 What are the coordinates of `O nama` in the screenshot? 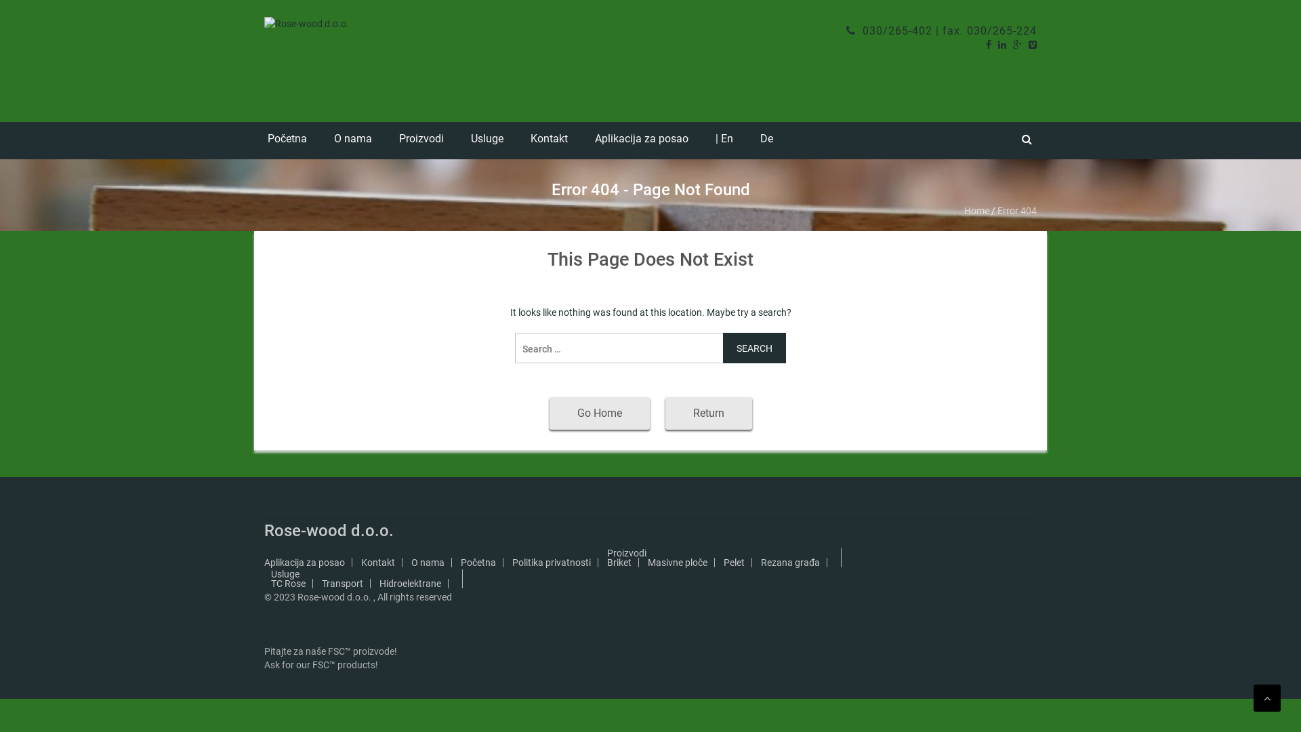 It's located at (428, 563).